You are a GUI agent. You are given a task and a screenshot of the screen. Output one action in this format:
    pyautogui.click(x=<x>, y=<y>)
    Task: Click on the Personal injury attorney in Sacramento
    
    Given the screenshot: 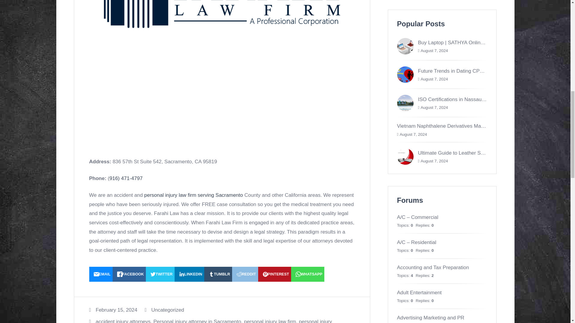 What is the action you would take?
    pyautogui.click(x=197, y=321)
    